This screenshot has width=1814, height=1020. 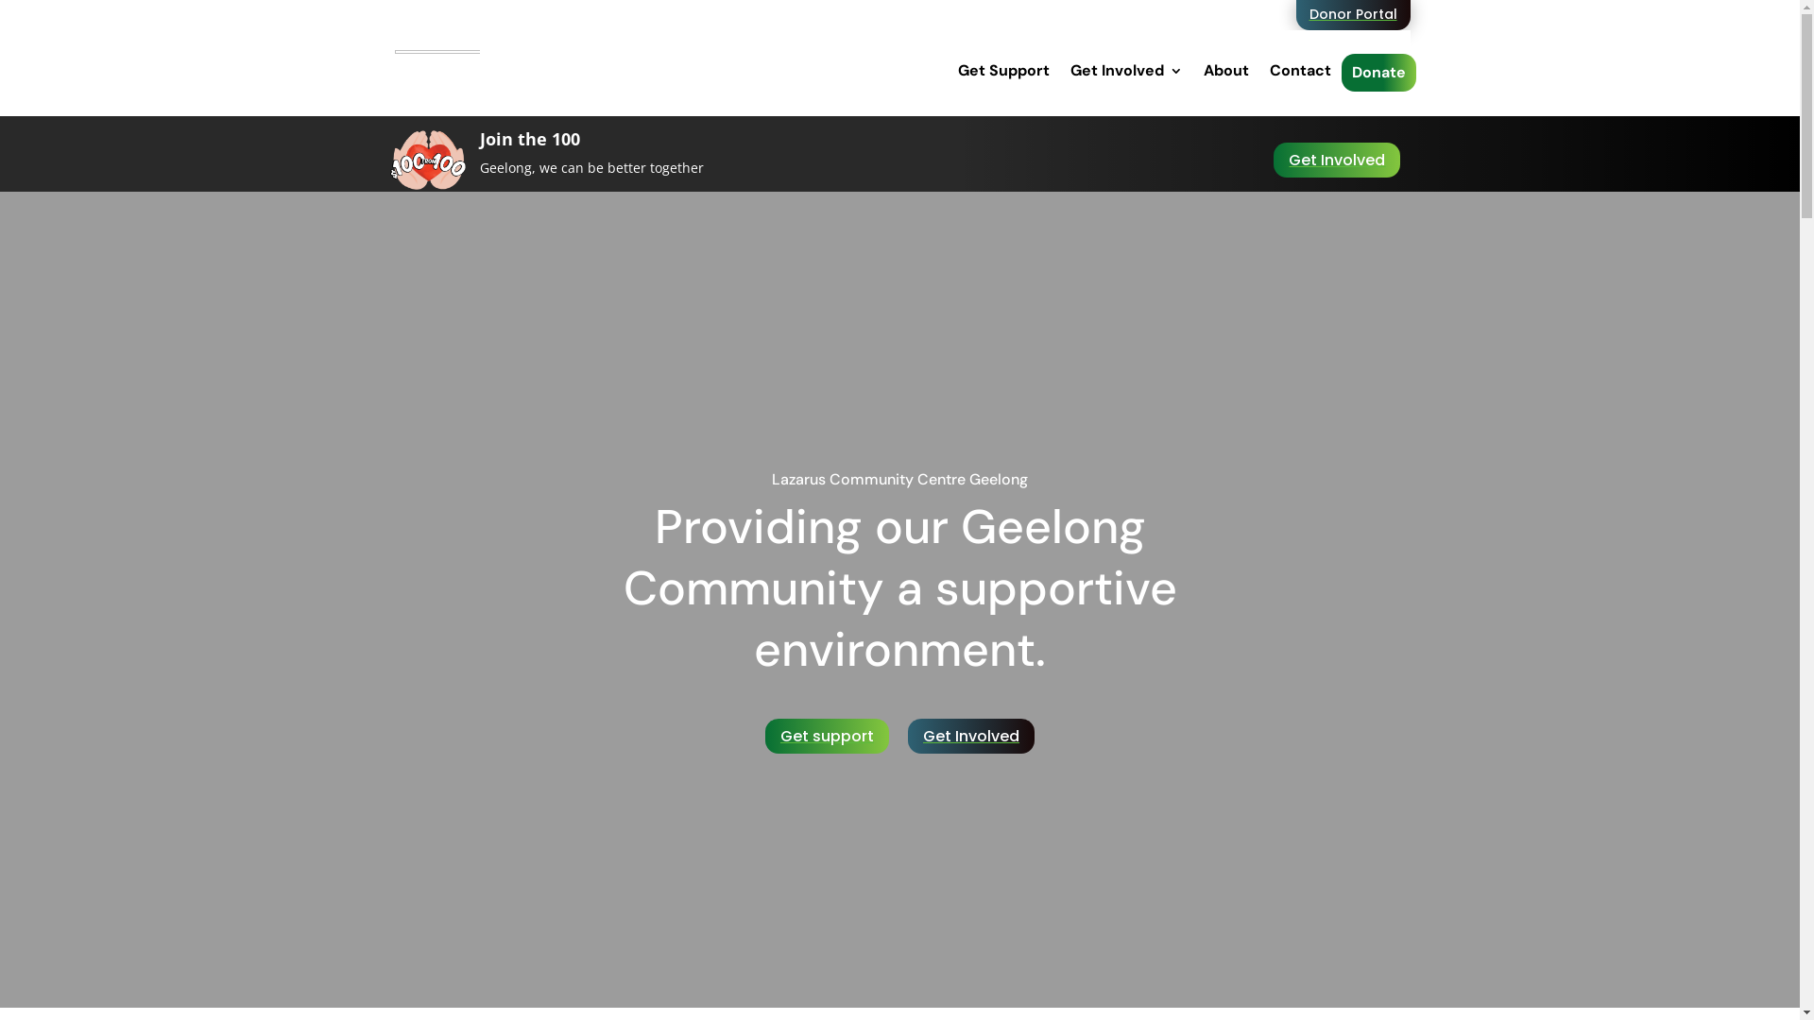 What do you see at coordinates (1353, 15) in the screenshot?
I see `Donor Portal` at bounding box center [1353, 15].